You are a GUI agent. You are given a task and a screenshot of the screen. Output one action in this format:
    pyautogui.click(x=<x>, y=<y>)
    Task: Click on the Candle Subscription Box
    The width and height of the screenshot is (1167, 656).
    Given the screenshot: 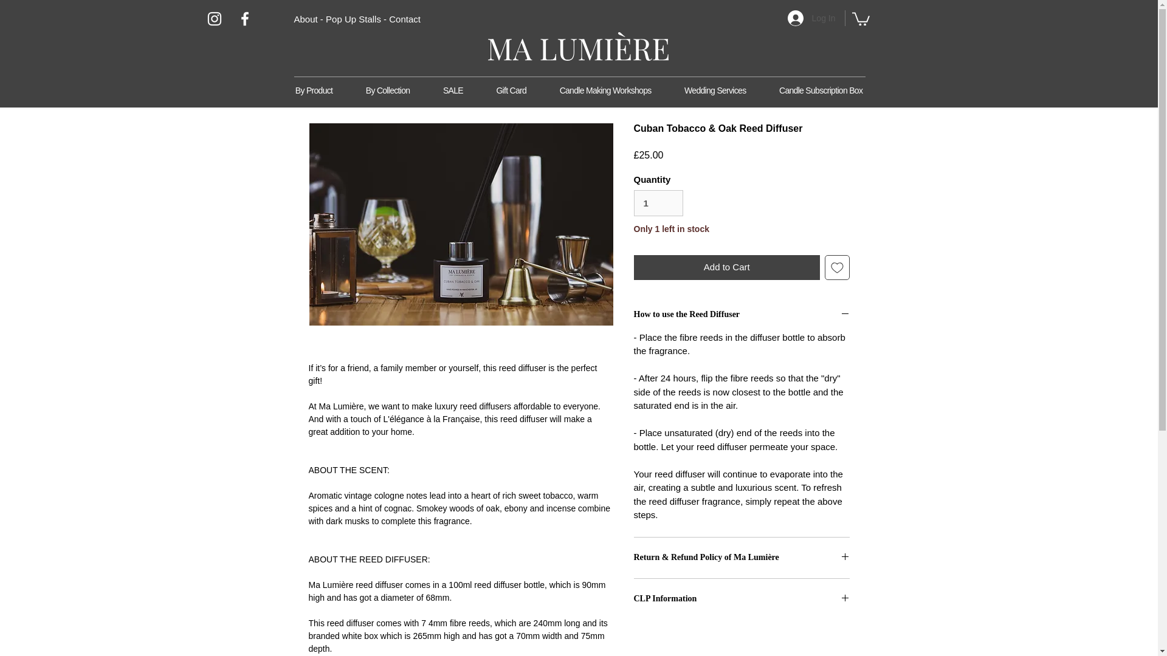 What is the action you would take?
    pyautogui.click(x=821, y=91)
    